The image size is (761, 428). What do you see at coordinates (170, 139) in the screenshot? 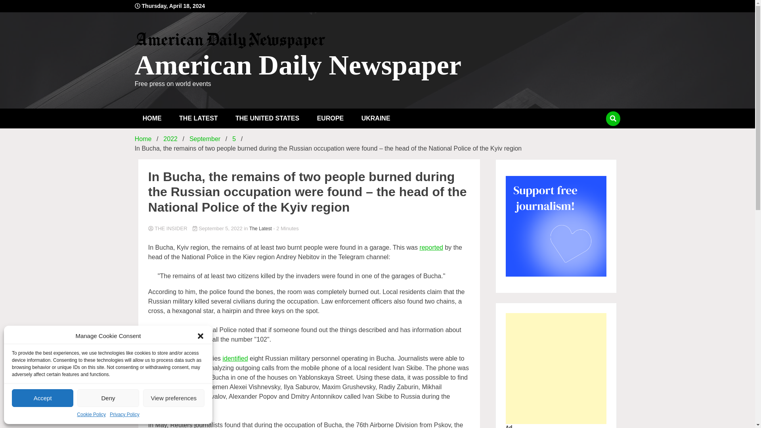
I see `2022` at bounding box center [170, 139].